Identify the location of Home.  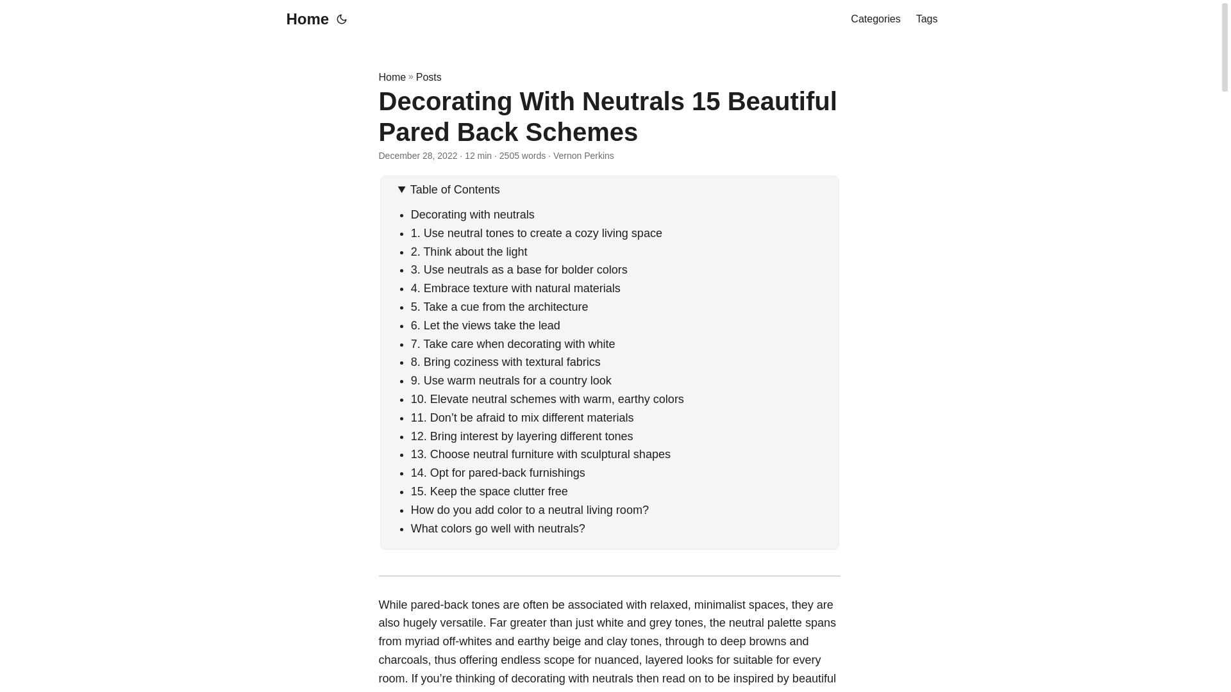
(392, 77).